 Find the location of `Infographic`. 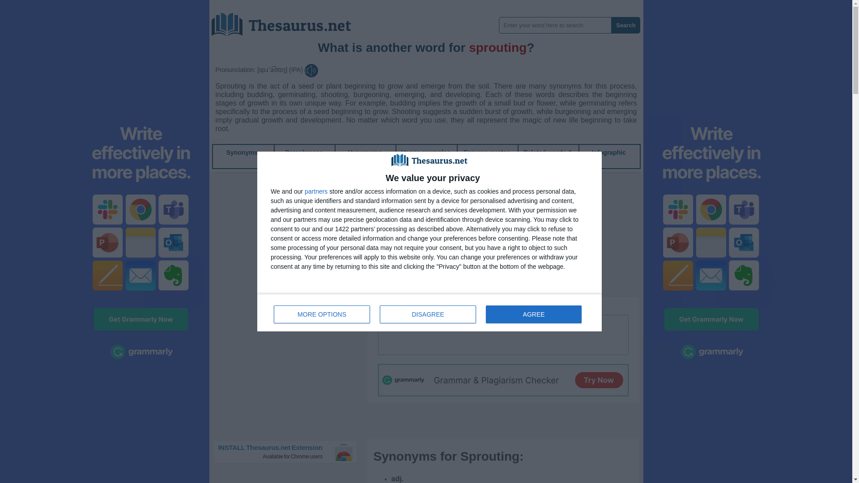

Infographic is located at coordinates (425, 152).